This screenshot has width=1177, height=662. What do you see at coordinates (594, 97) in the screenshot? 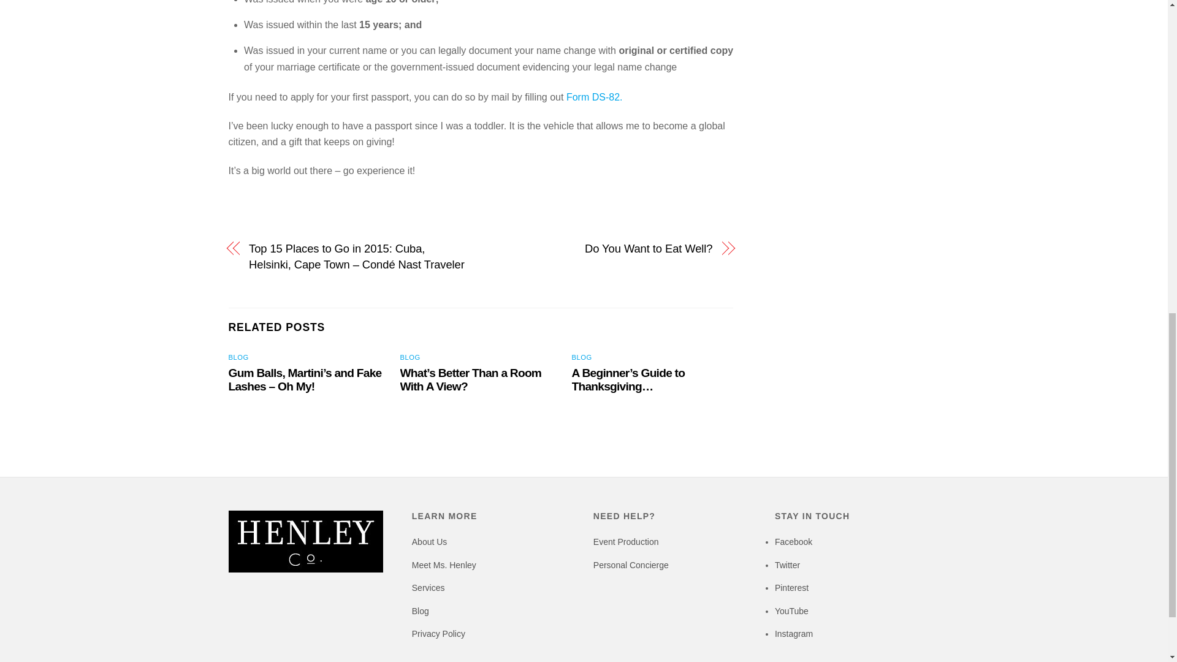
I see `Form DS-82.` at bounding box center [594, 97].